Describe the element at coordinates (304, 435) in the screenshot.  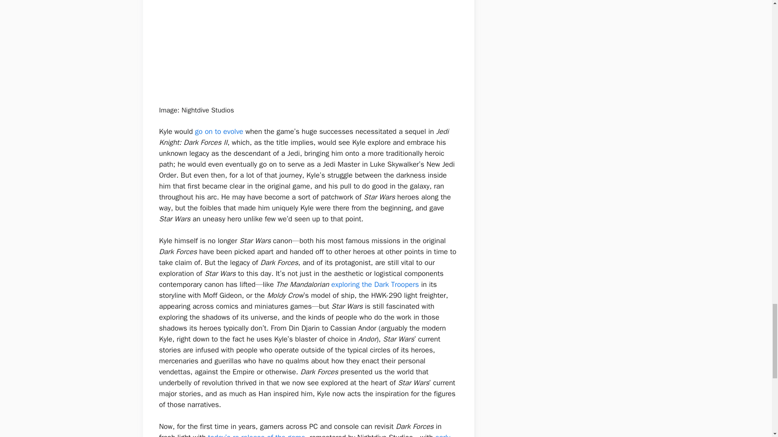
I see `early indications pointing to` at that location.